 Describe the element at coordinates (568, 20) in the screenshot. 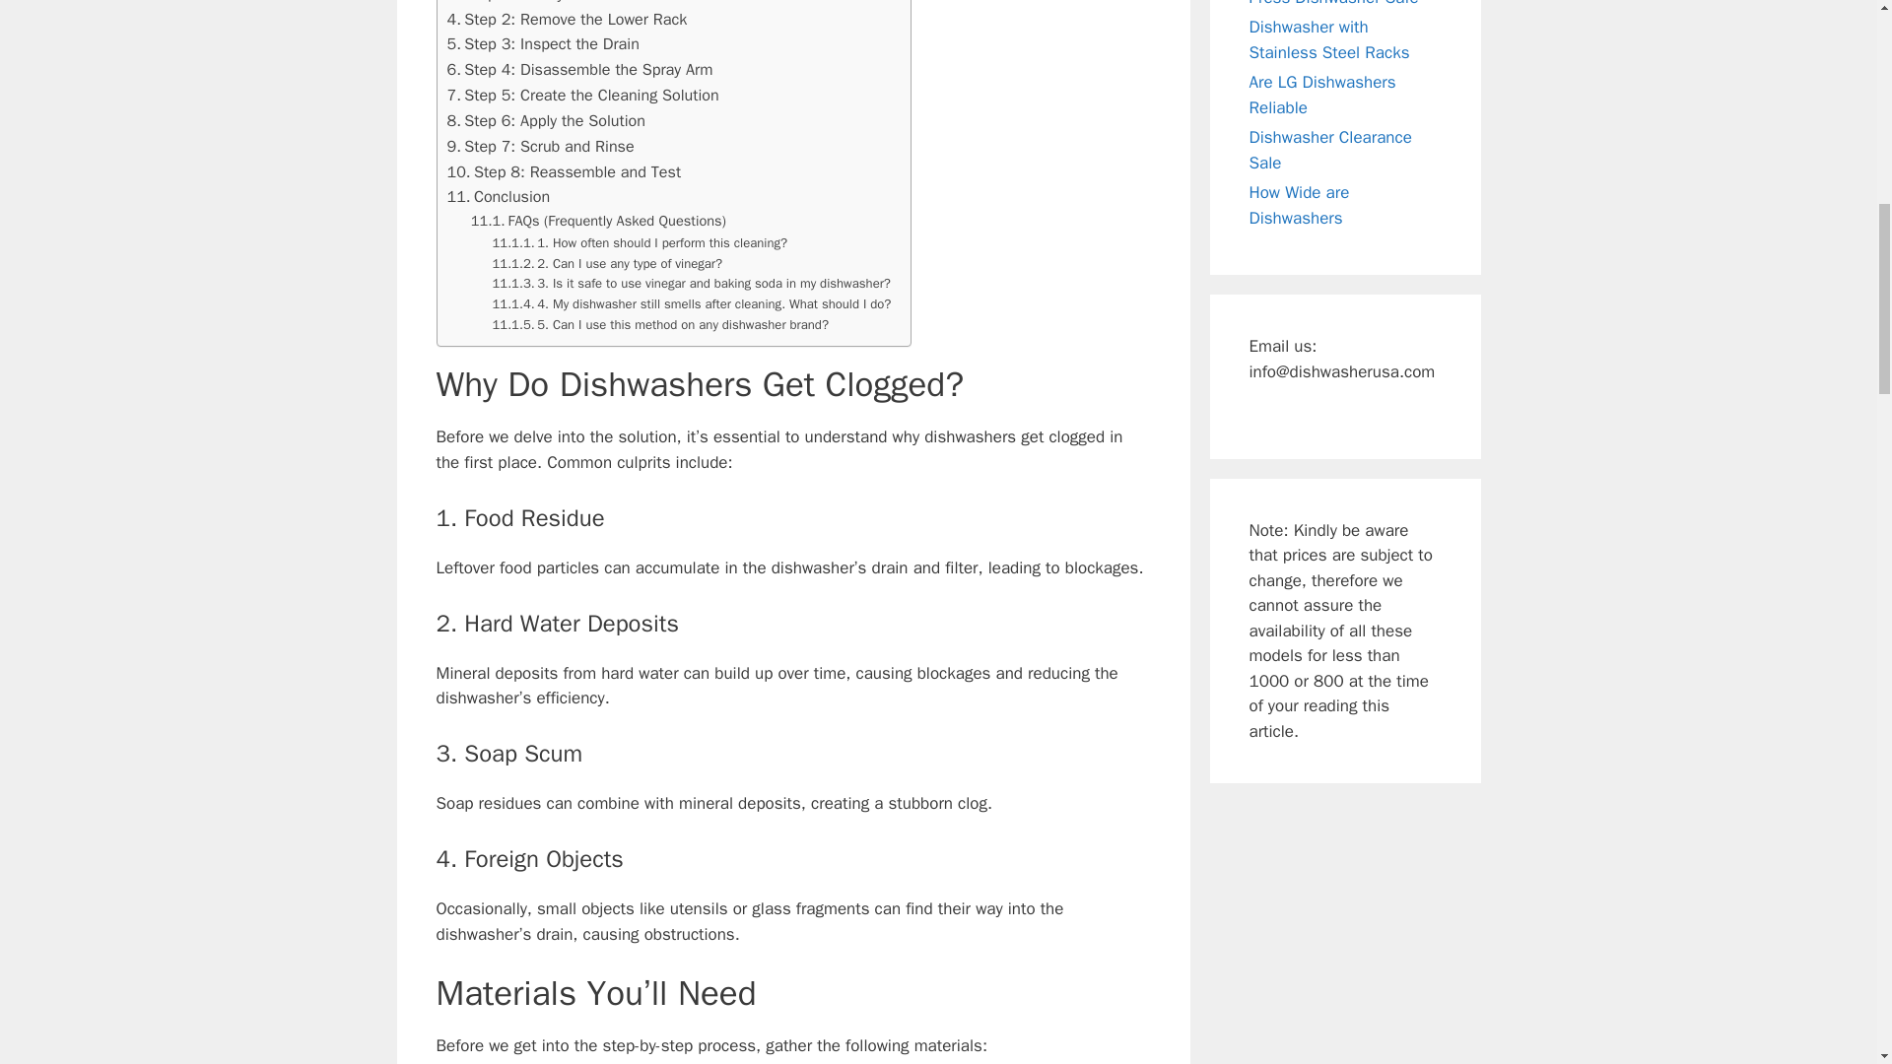

I see `Step 2: Remove the Lower Rack` at that location.